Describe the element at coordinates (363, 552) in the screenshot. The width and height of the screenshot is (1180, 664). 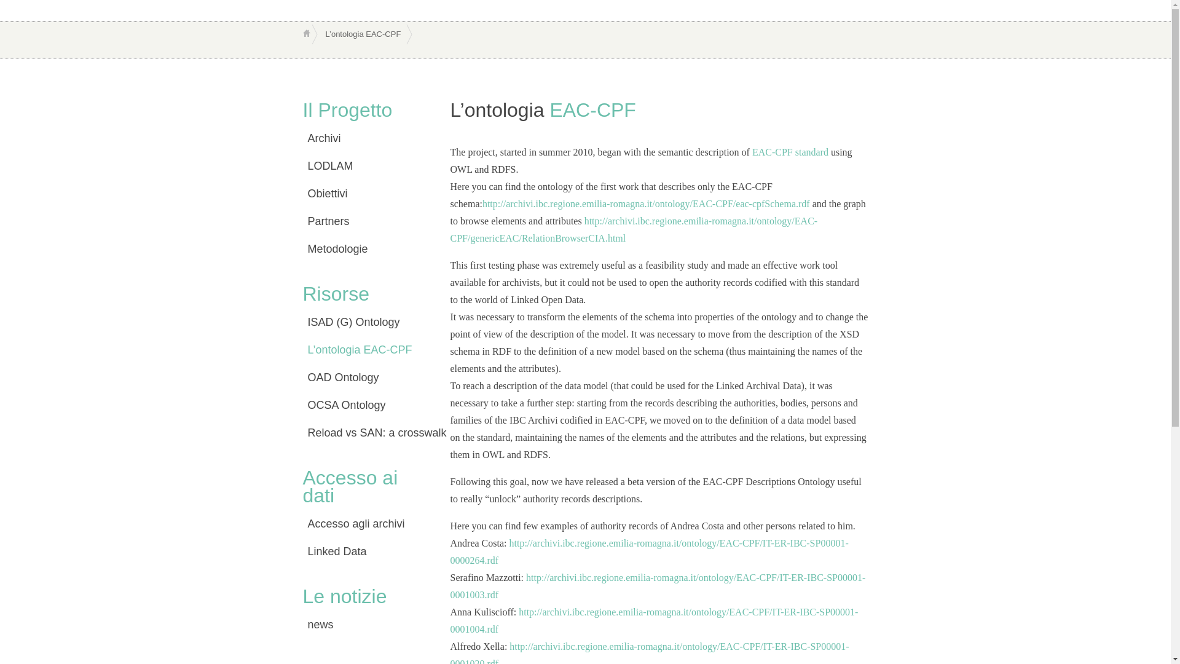
I see `Linked Data` at that location.